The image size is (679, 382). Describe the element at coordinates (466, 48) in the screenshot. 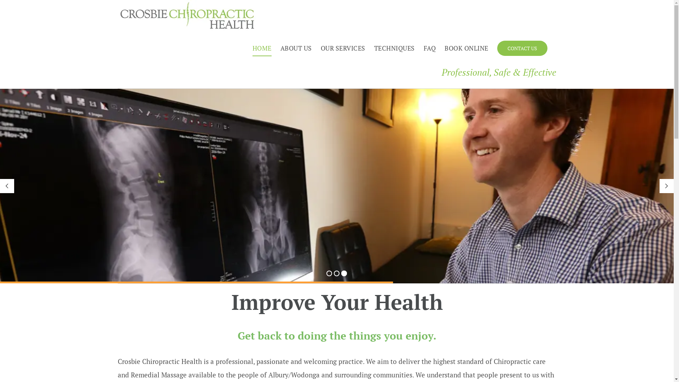

I see `BOOK ONLINE` at that location.